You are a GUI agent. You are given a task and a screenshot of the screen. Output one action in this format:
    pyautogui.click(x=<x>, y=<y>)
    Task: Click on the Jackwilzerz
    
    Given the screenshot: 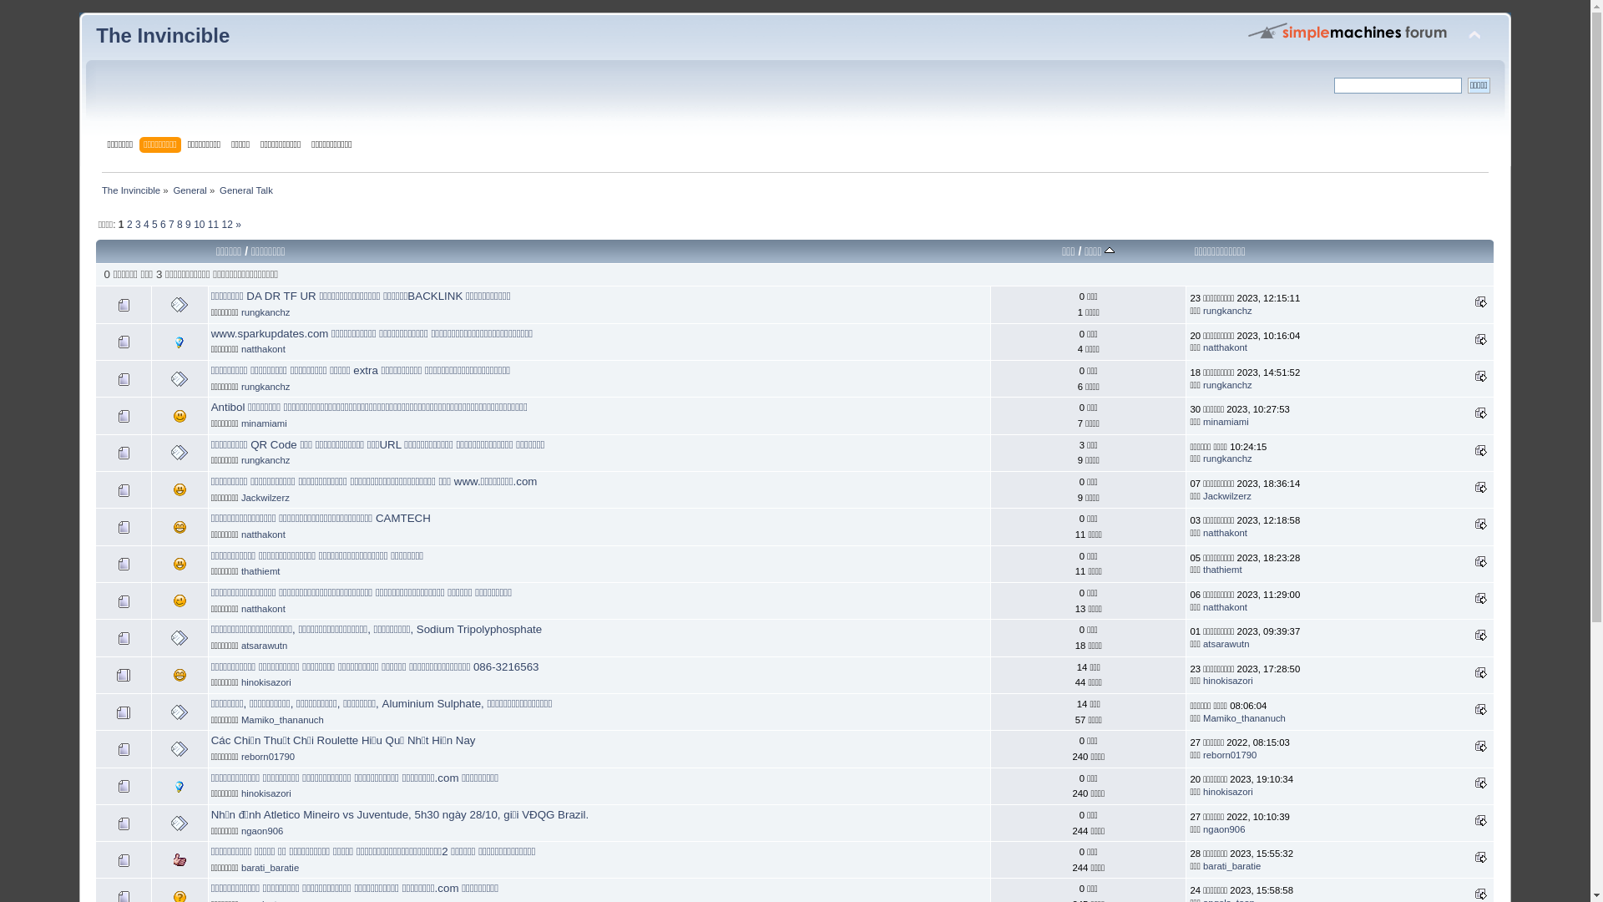 What is the action you would take?
    pyautogui.click(x=1227, y=496)
    